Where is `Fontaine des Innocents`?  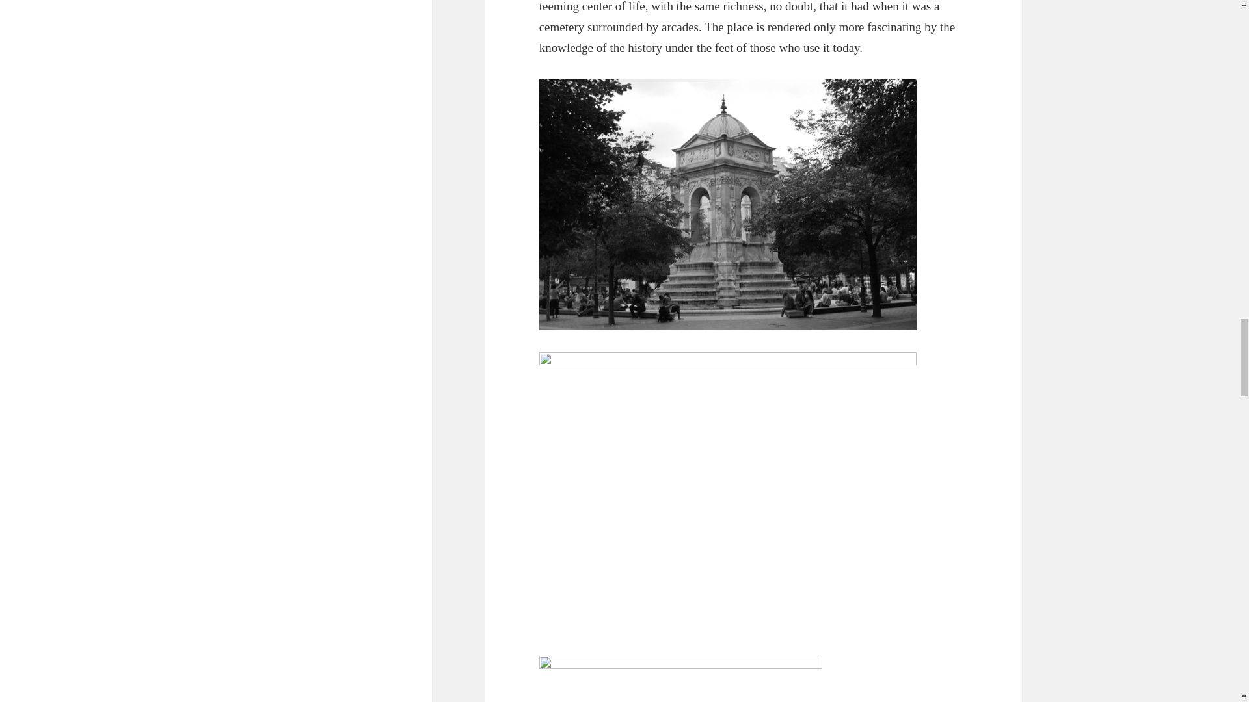 Fontaine des Innocents is located at coordinates (680, 678).